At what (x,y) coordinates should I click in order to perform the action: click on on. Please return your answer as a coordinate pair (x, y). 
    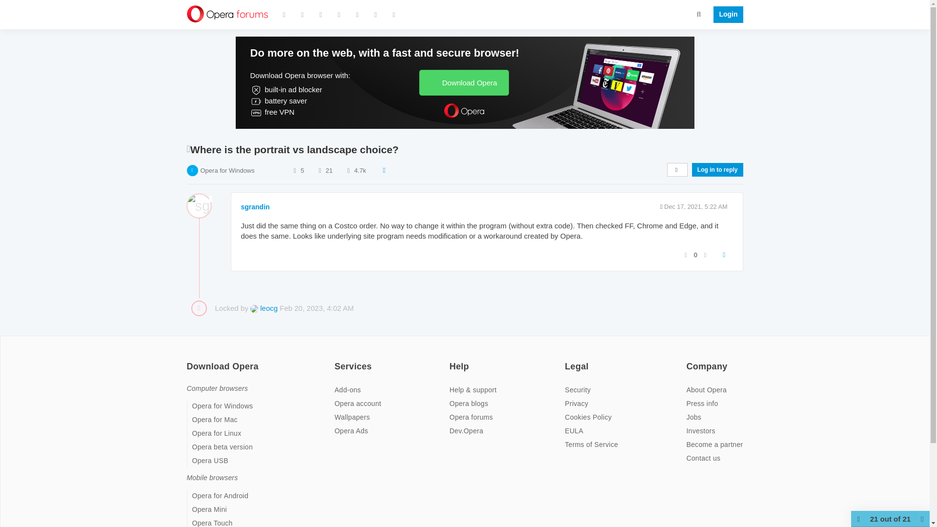
    Looking at the image, I should click on (452, 360).